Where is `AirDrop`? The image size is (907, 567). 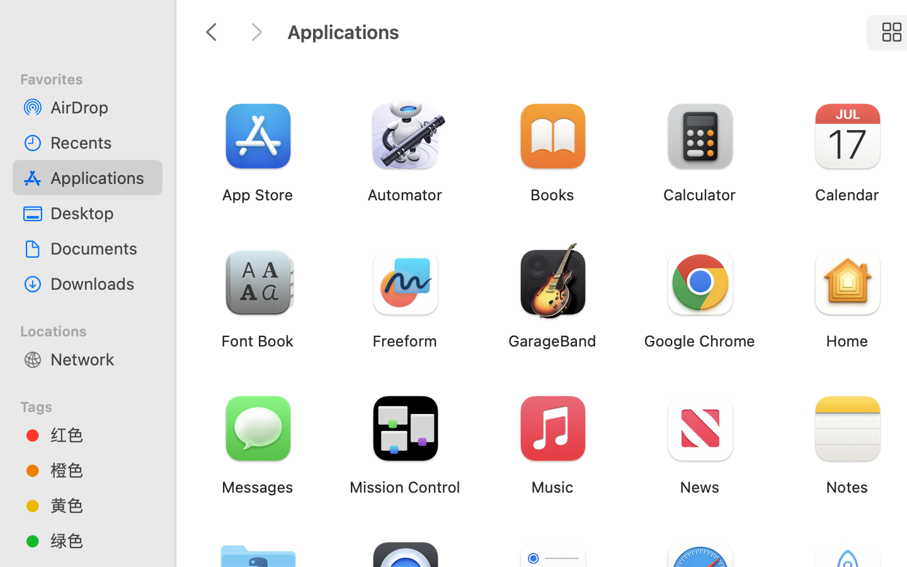
AirDrop is located at coordinates (101, 107).